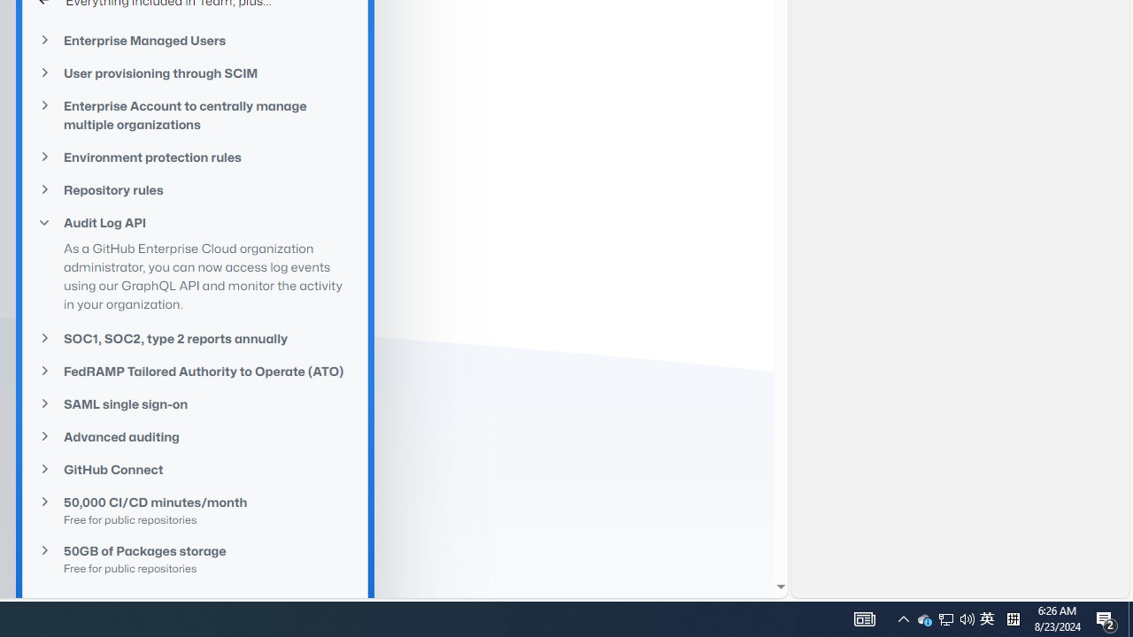  I want to click on FedRAMP Tailored Authority to Operate (ATO), so click(195, 372).